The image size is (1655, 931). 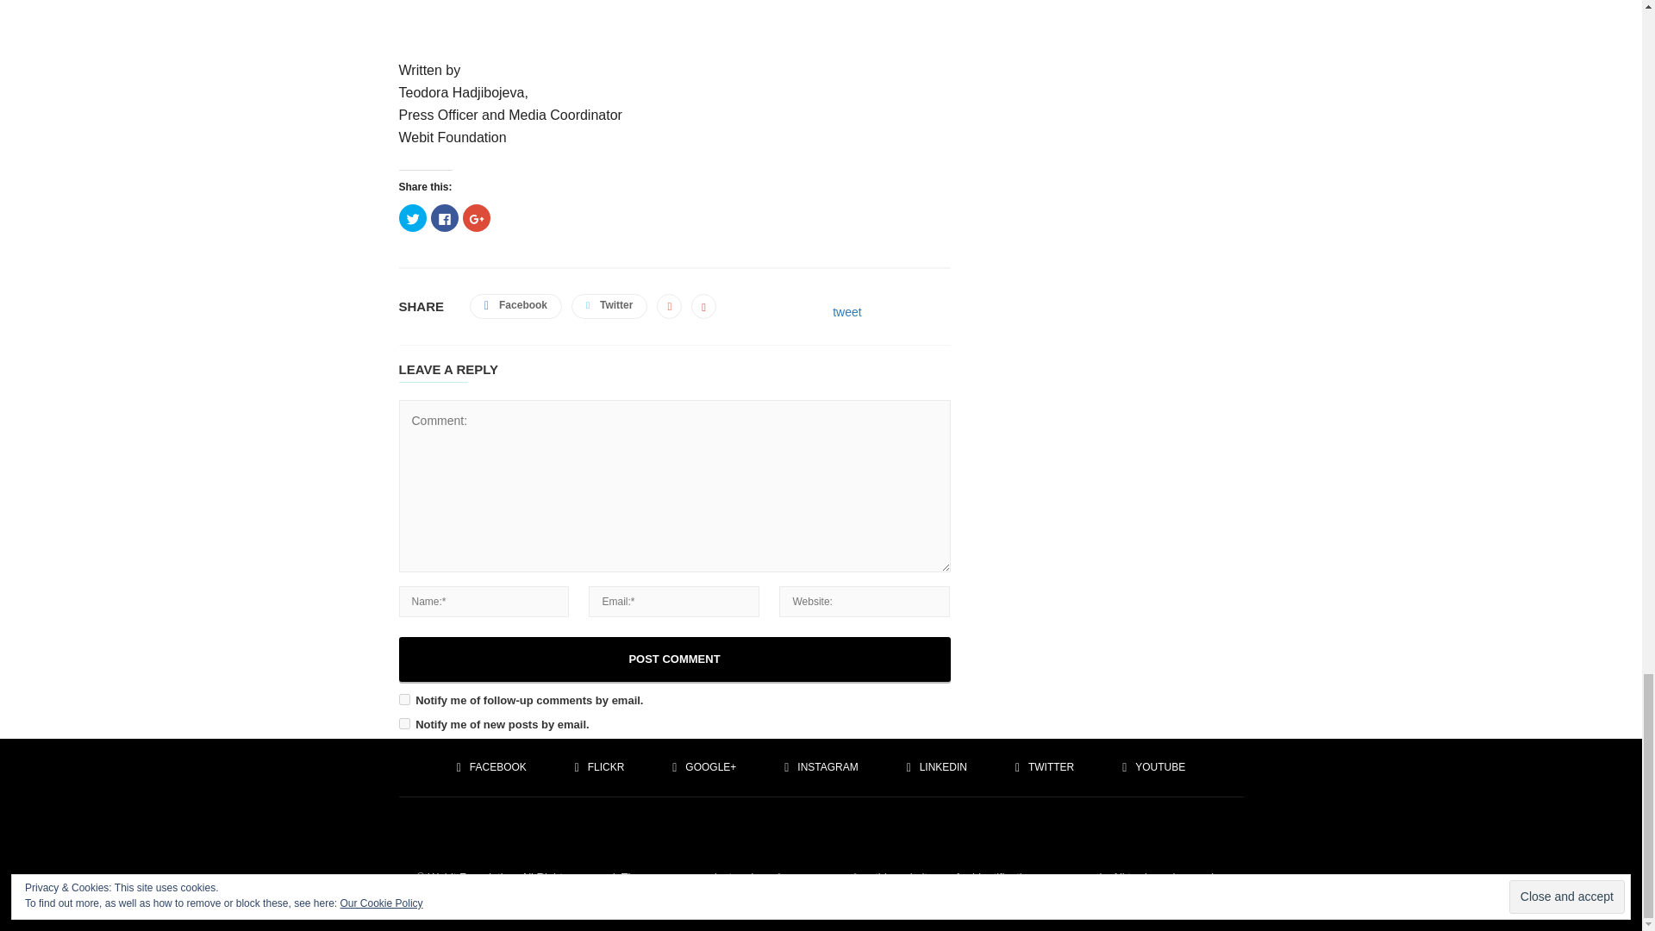 What do you see at coordinates (674, 659) in the screenshot?
I see `Post Comment` at bounding box center [674, 659].